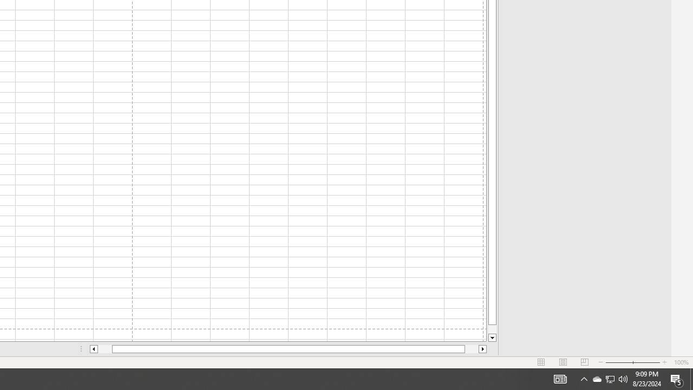 This screenshot has height=390, width=693. I want to click on Page left, so click(105, 349).